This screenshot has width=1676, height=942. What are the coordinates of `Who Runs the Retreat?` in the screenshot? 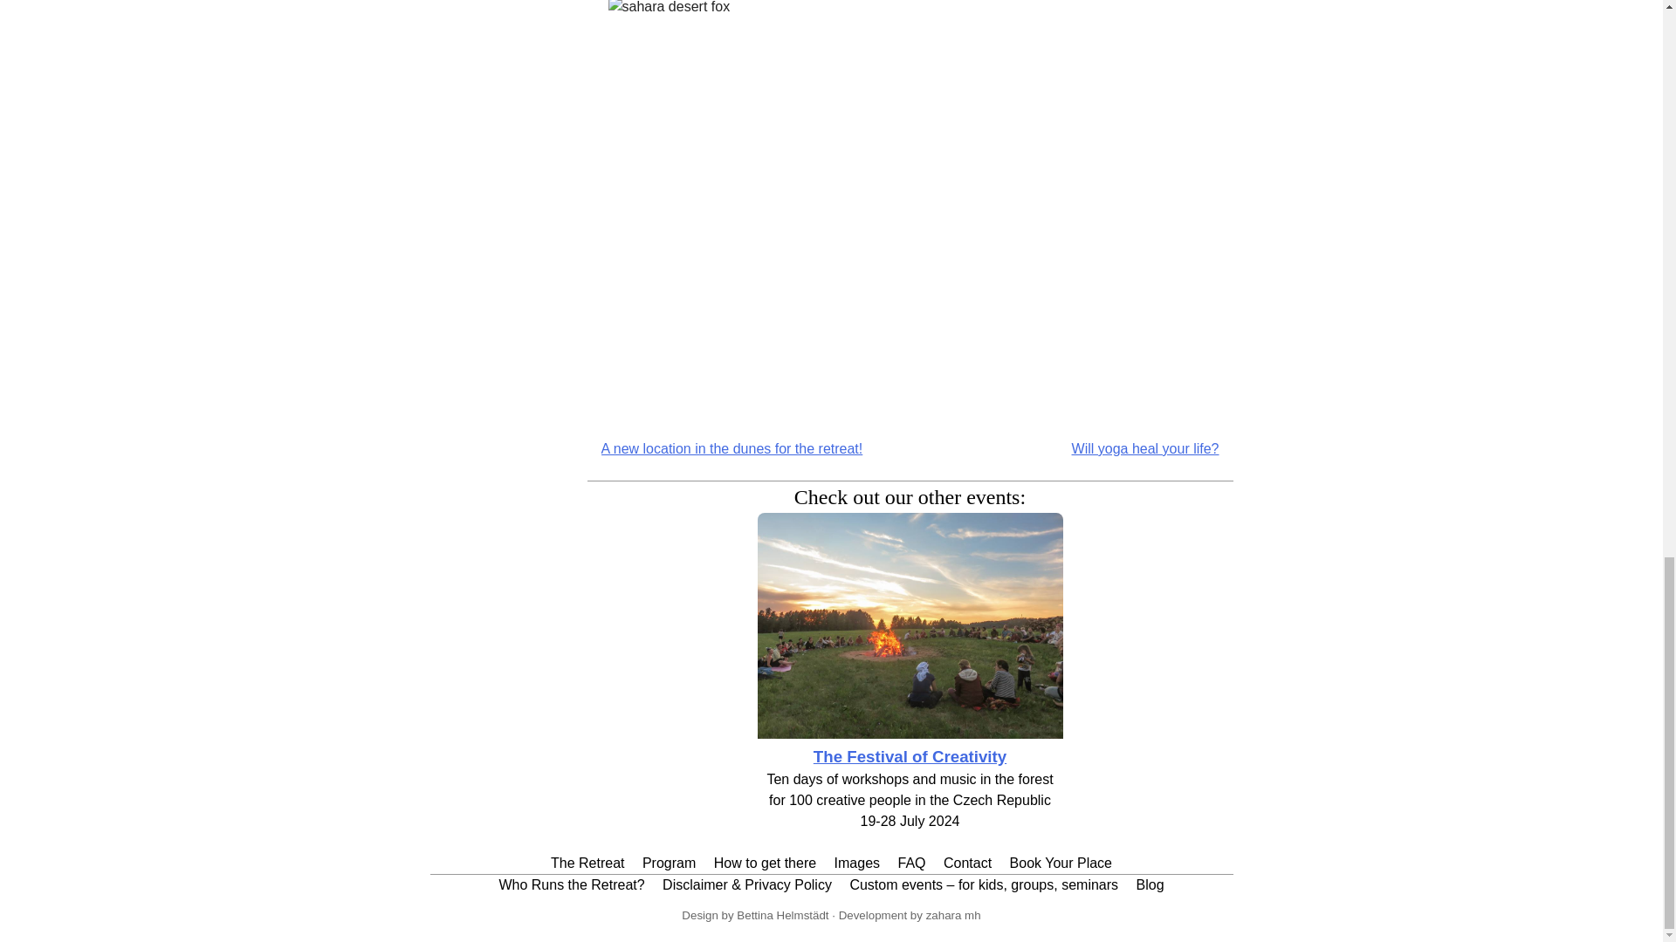 It's located at (571, 884).